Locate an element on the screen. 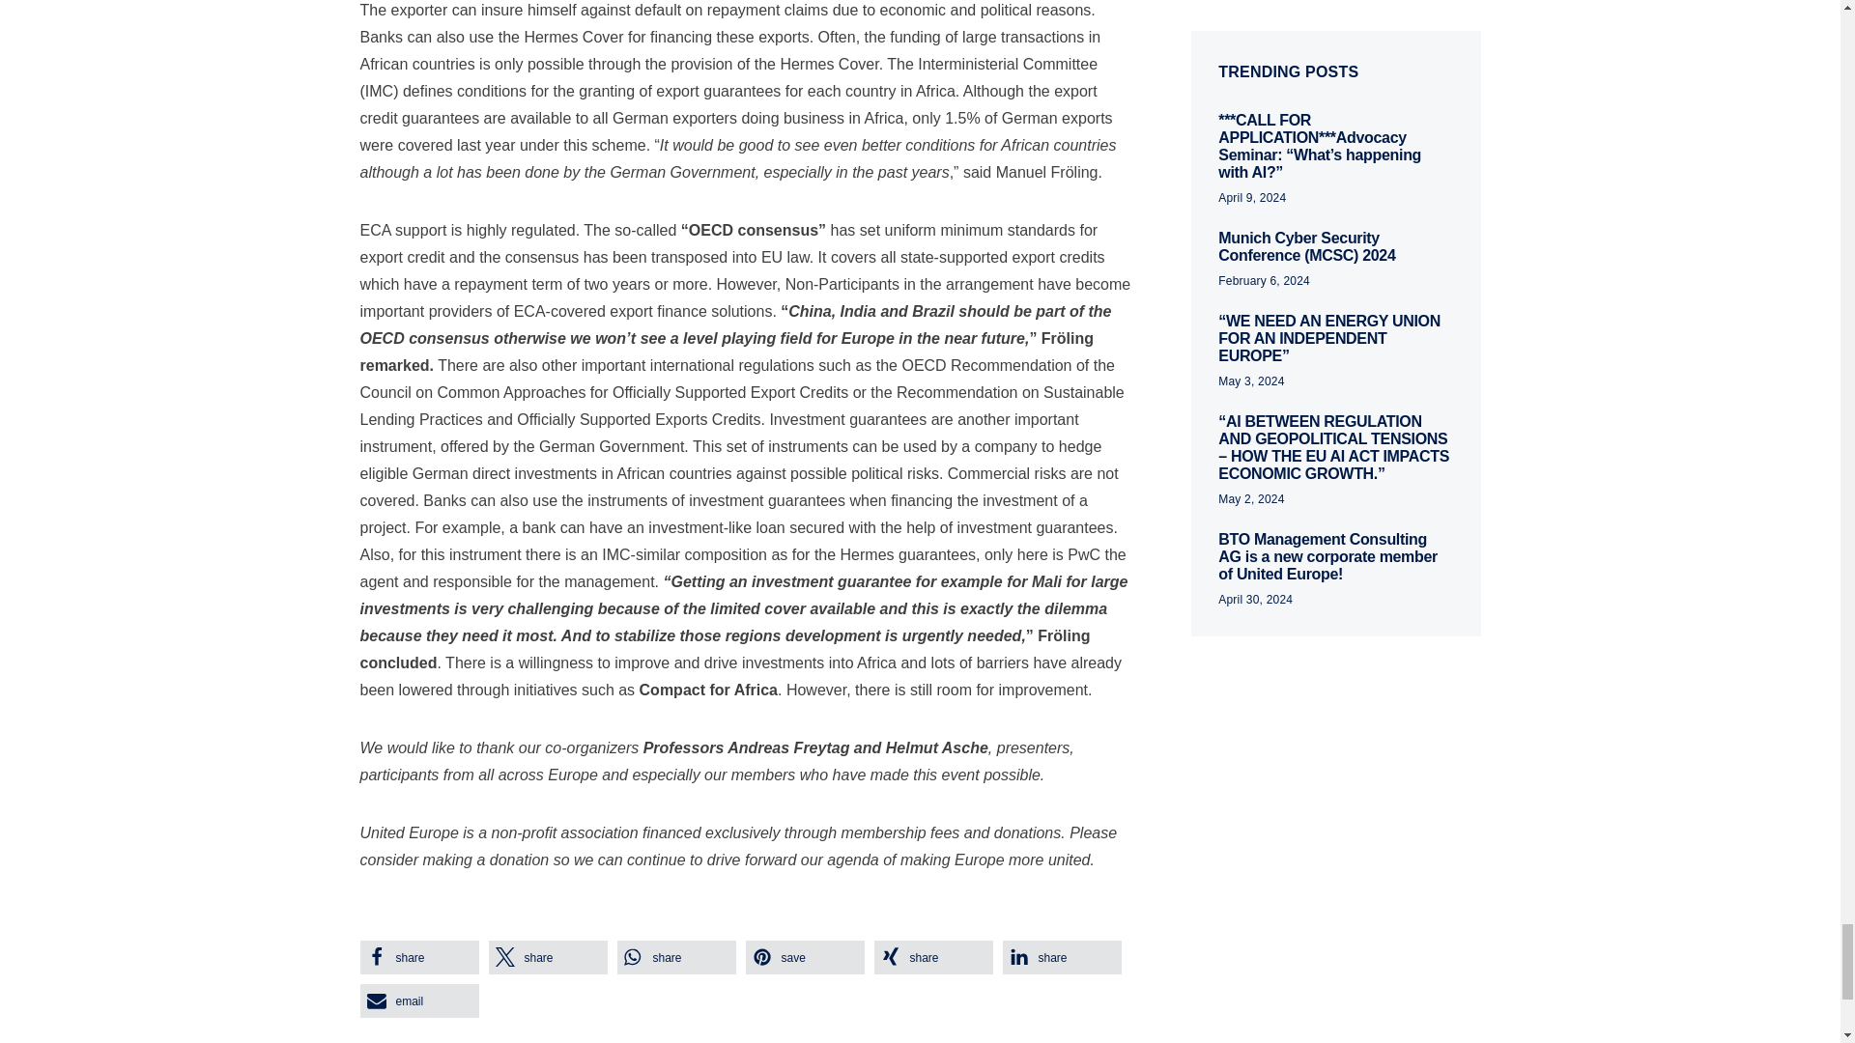 The height and width of the screenshot is (1043, 1855). Share on X is located at coordinates (549, 957).